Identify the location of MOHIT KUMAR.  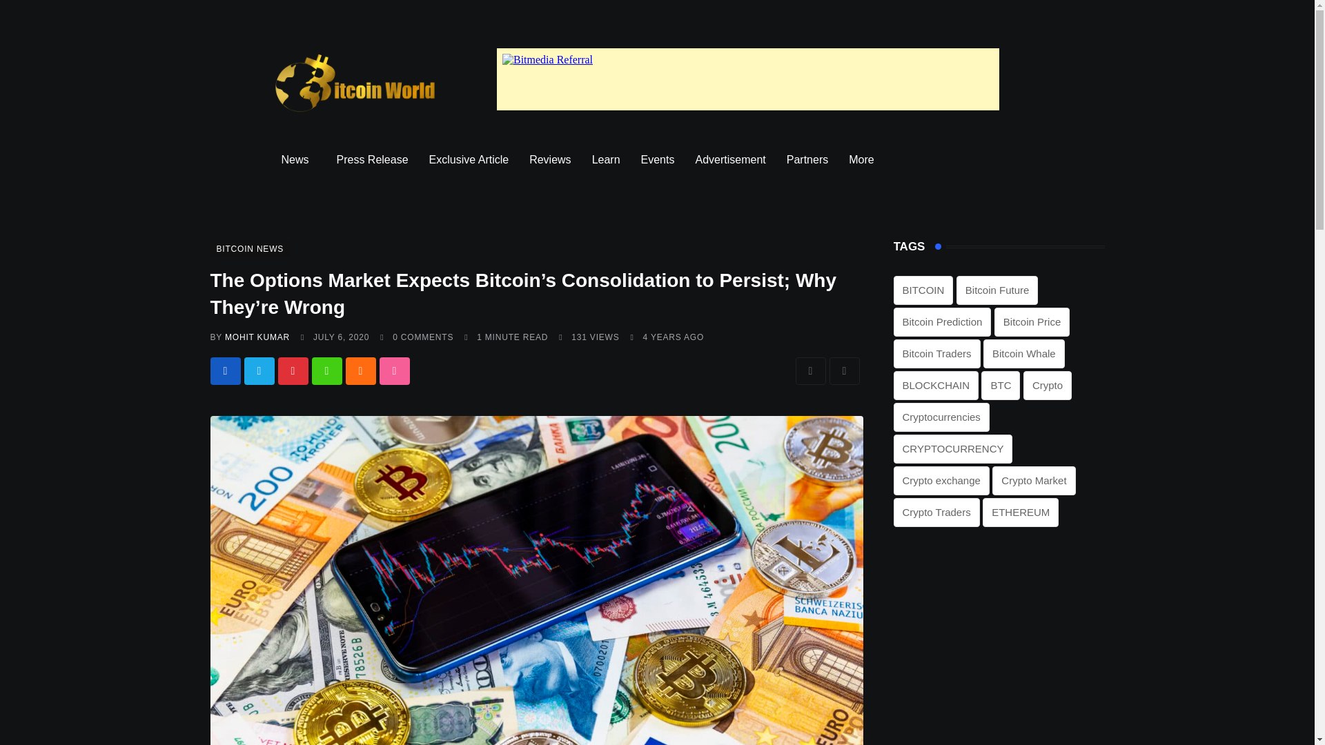
(257, 337).